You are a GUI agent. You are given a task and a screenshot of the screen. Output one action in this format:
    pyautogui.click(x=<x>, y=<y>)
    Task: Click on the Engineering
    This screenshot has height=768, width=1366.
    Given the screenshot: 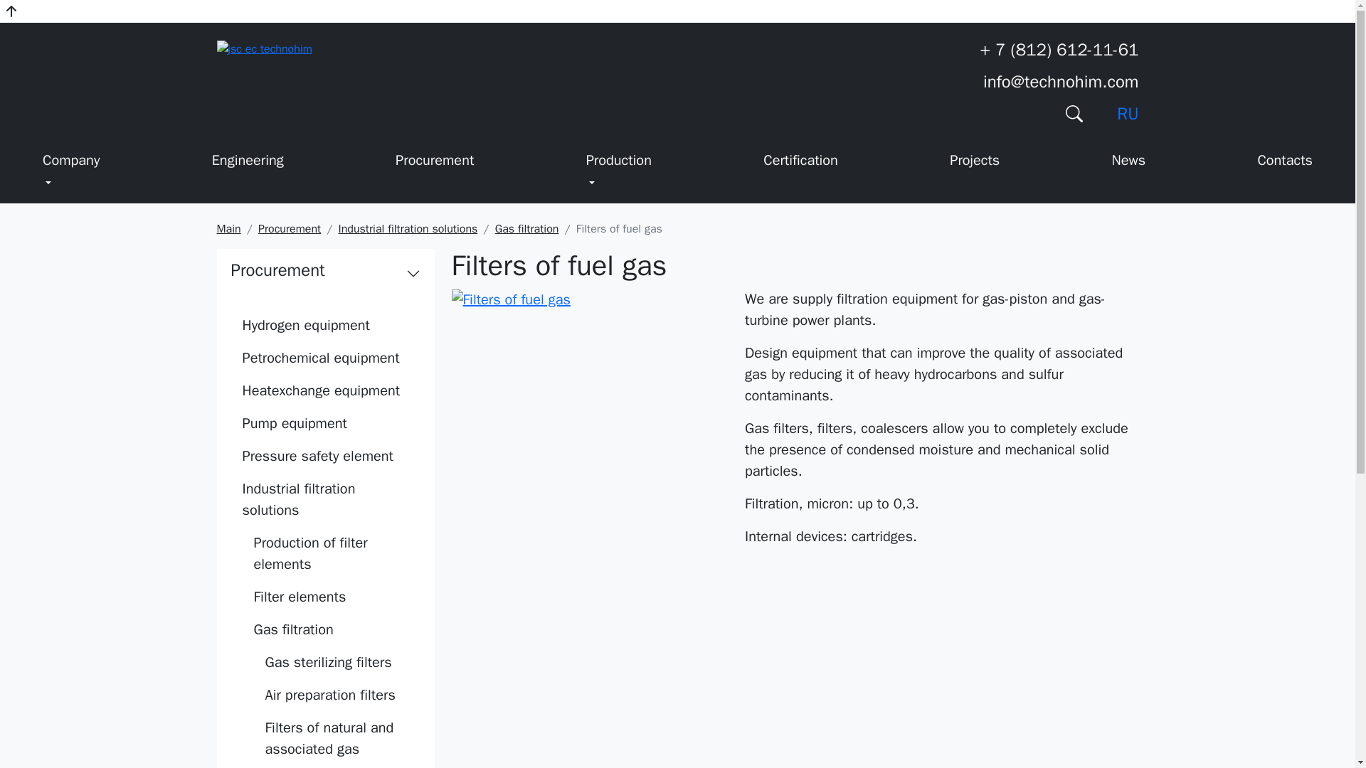 What is the action you would take?
    pyautogui.click(x=248, y=164)
    